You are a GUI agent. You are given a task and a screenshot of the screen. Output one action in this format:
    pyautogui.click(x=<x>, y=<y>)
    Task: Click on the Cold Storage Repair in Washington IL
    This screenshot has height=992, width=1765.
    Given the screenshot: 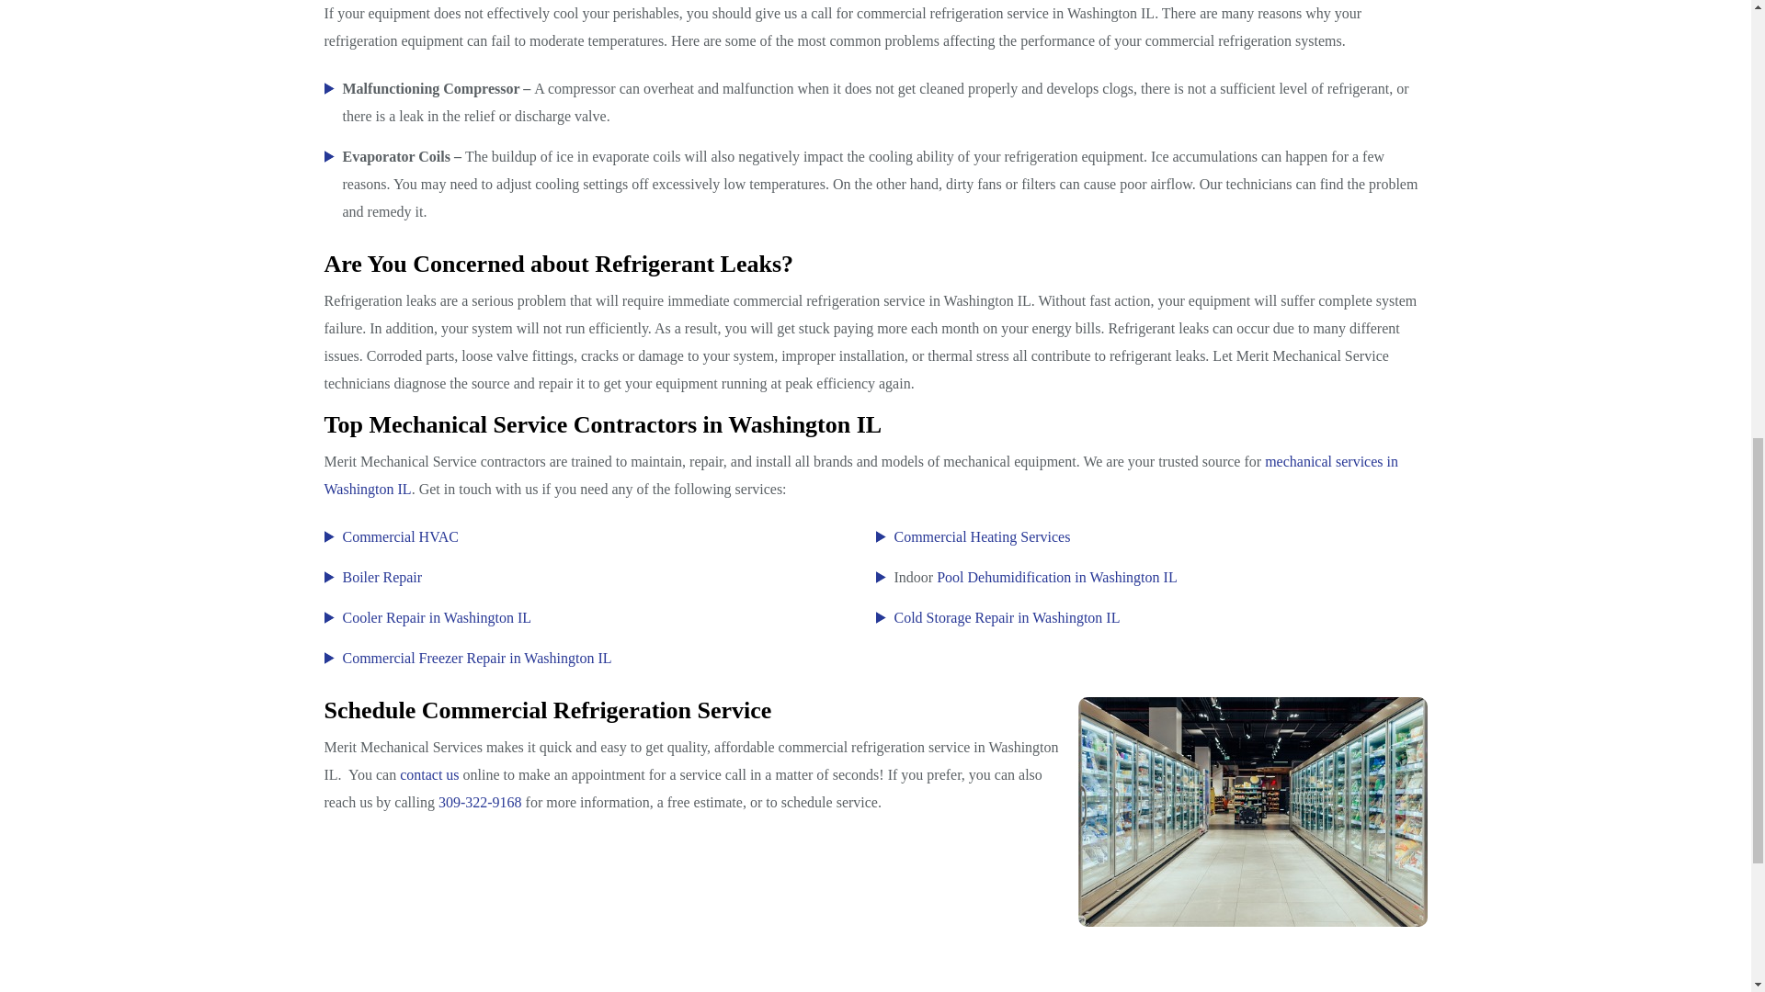 What is the action you would take?
    pyautogui.click(x=1006, y=617)
    